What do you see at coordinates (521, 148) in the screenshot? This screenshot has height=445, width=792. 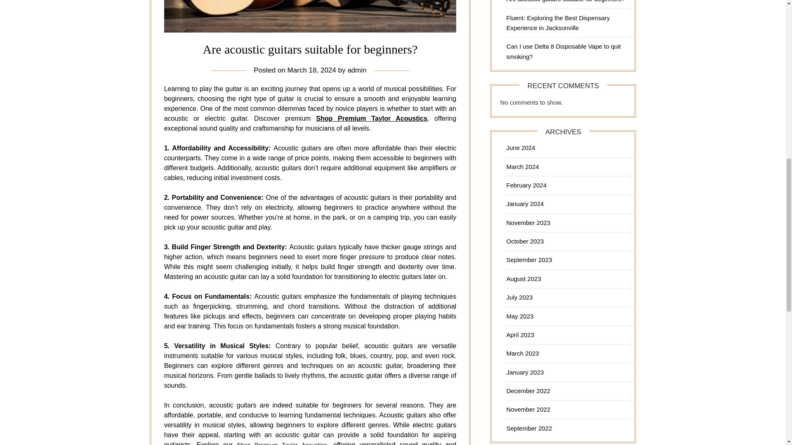 I see `June 2024` at bounding box center [521, 148].